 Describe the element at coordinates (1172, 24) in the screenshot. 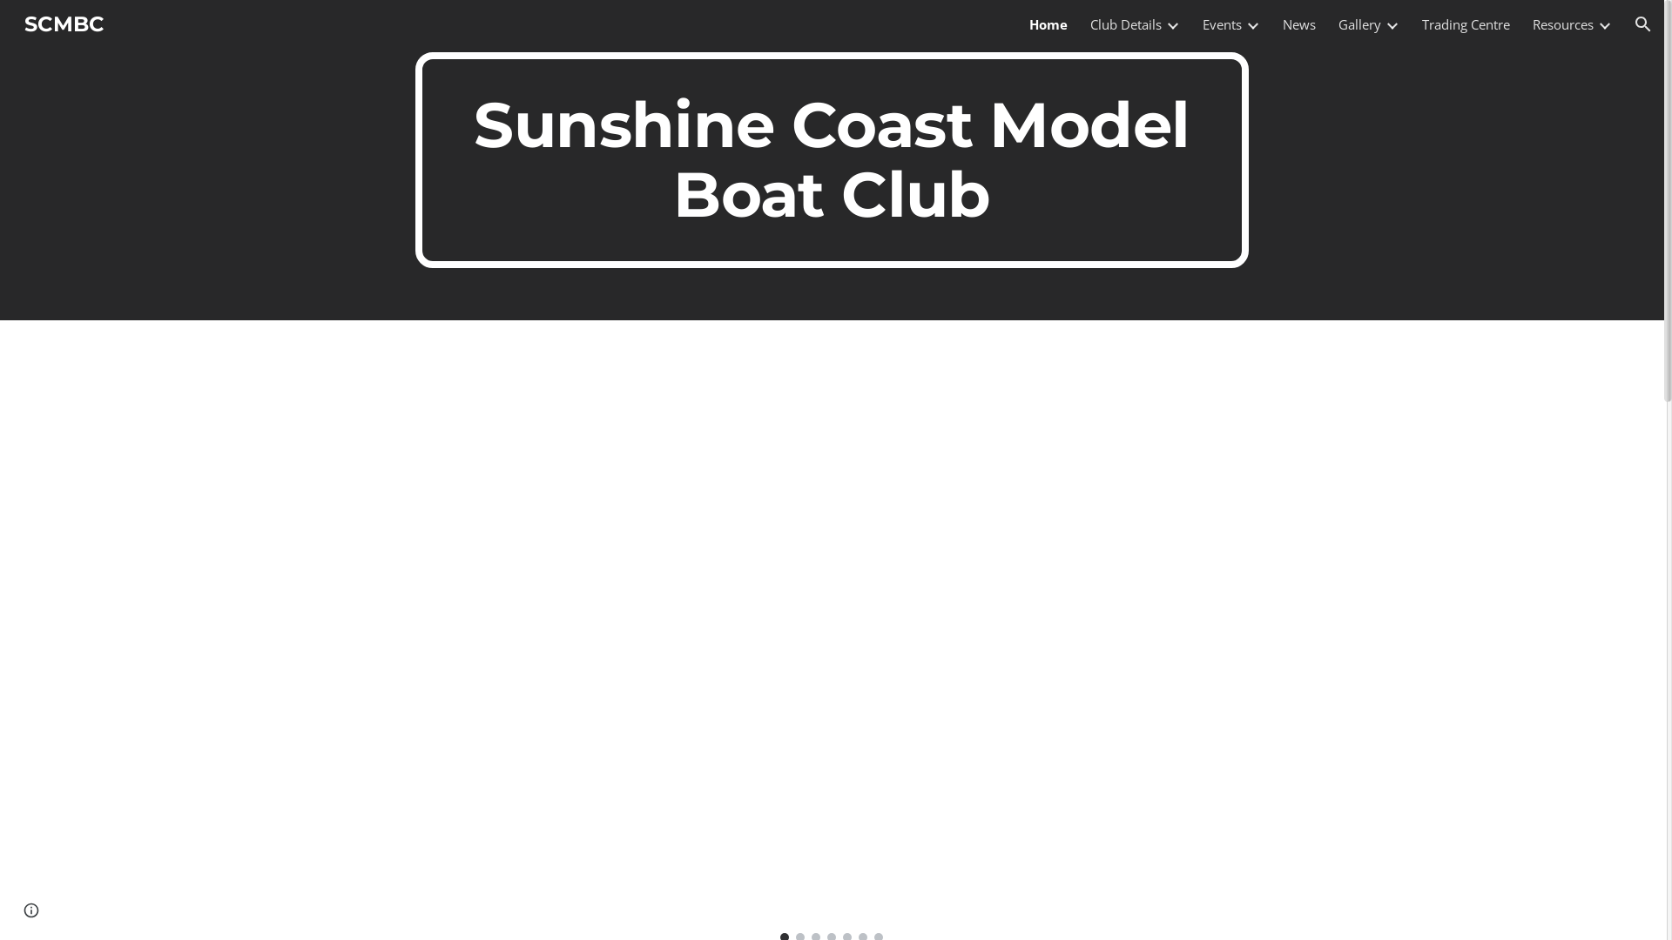

I see `Expand/Collapse` at that location.